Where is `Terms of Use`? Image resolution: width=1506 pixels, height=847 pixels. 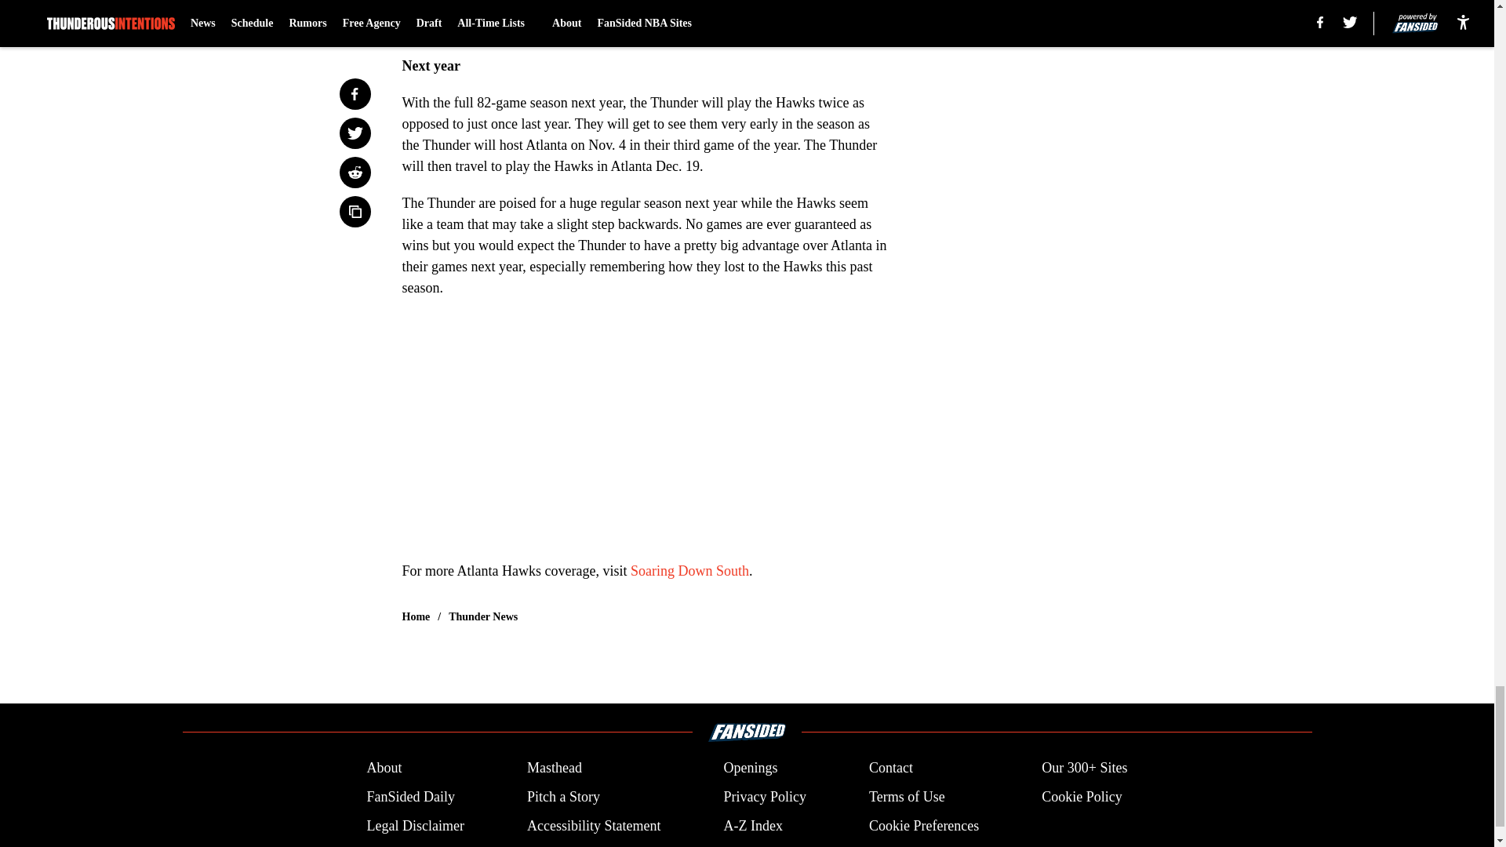 Terms of Use is located at coordinates (907, 797).